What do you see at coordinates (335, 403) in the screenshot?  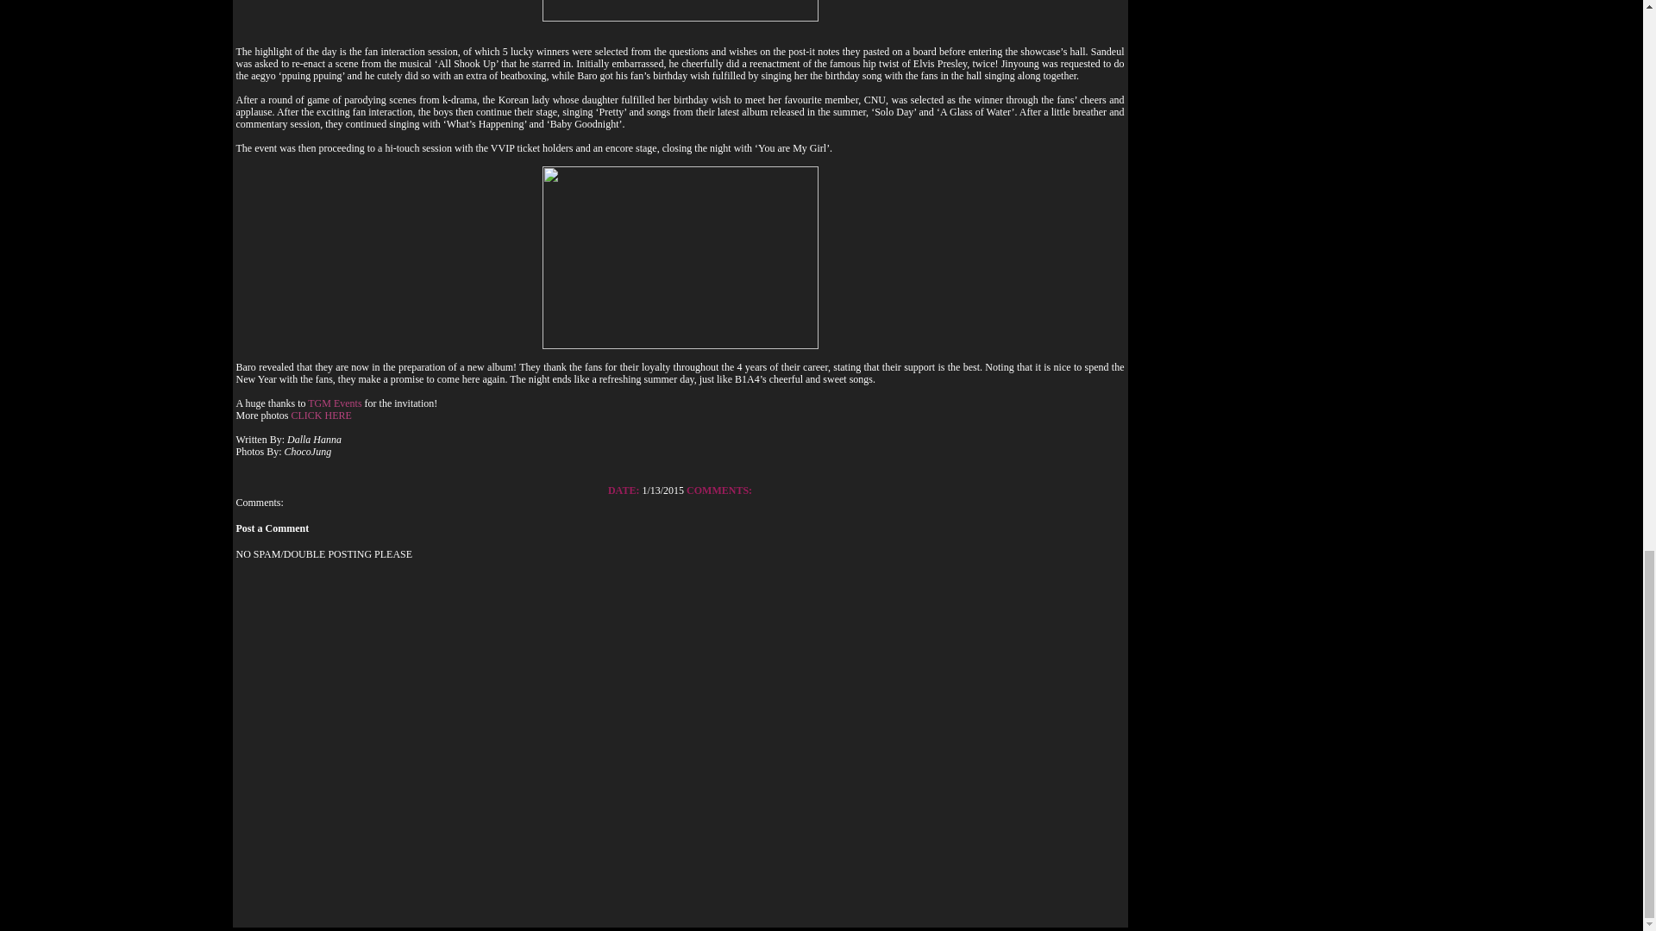 I see `TGM Events` at bounding box center [335, 403].